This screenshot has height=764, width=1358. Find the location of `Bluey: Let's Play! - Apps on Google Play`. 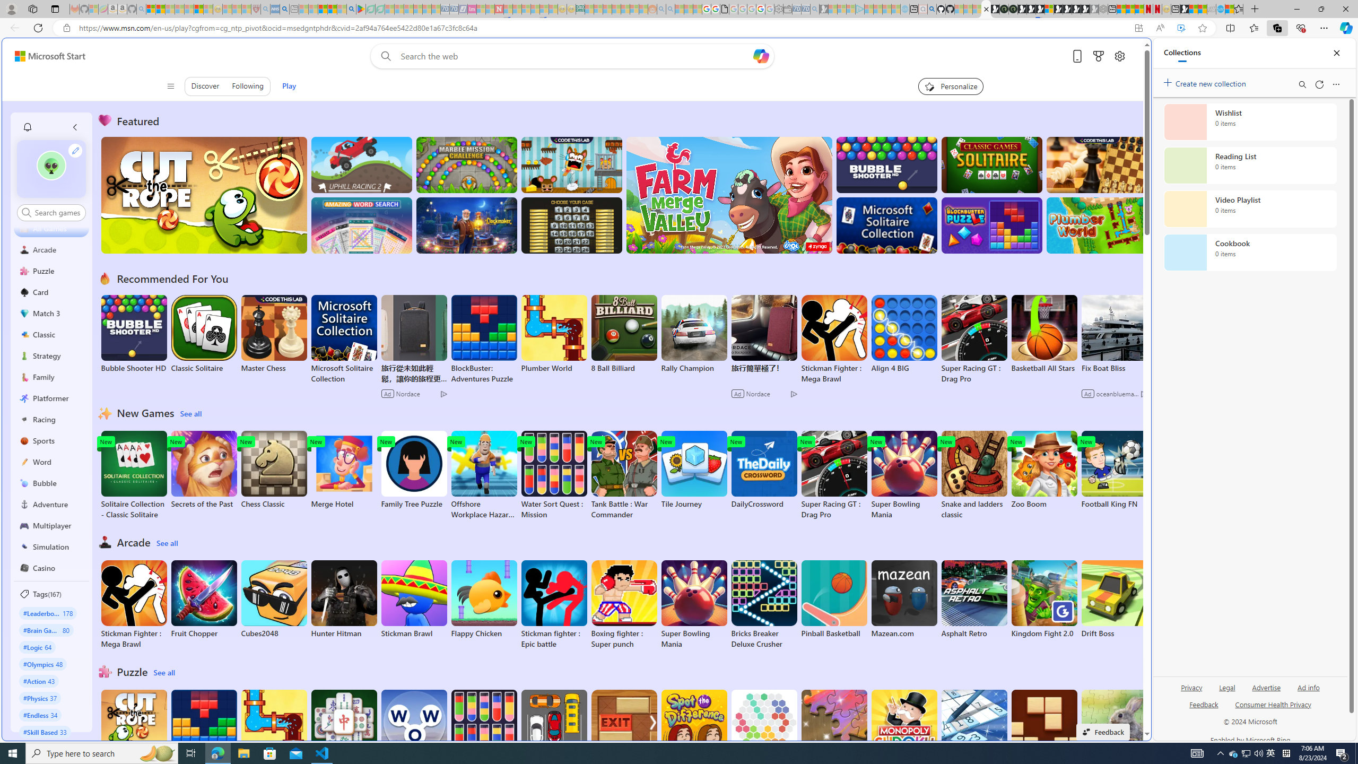

Bluey: Let's Play! - Apps on Google Play is located at coordinates (361, 9).